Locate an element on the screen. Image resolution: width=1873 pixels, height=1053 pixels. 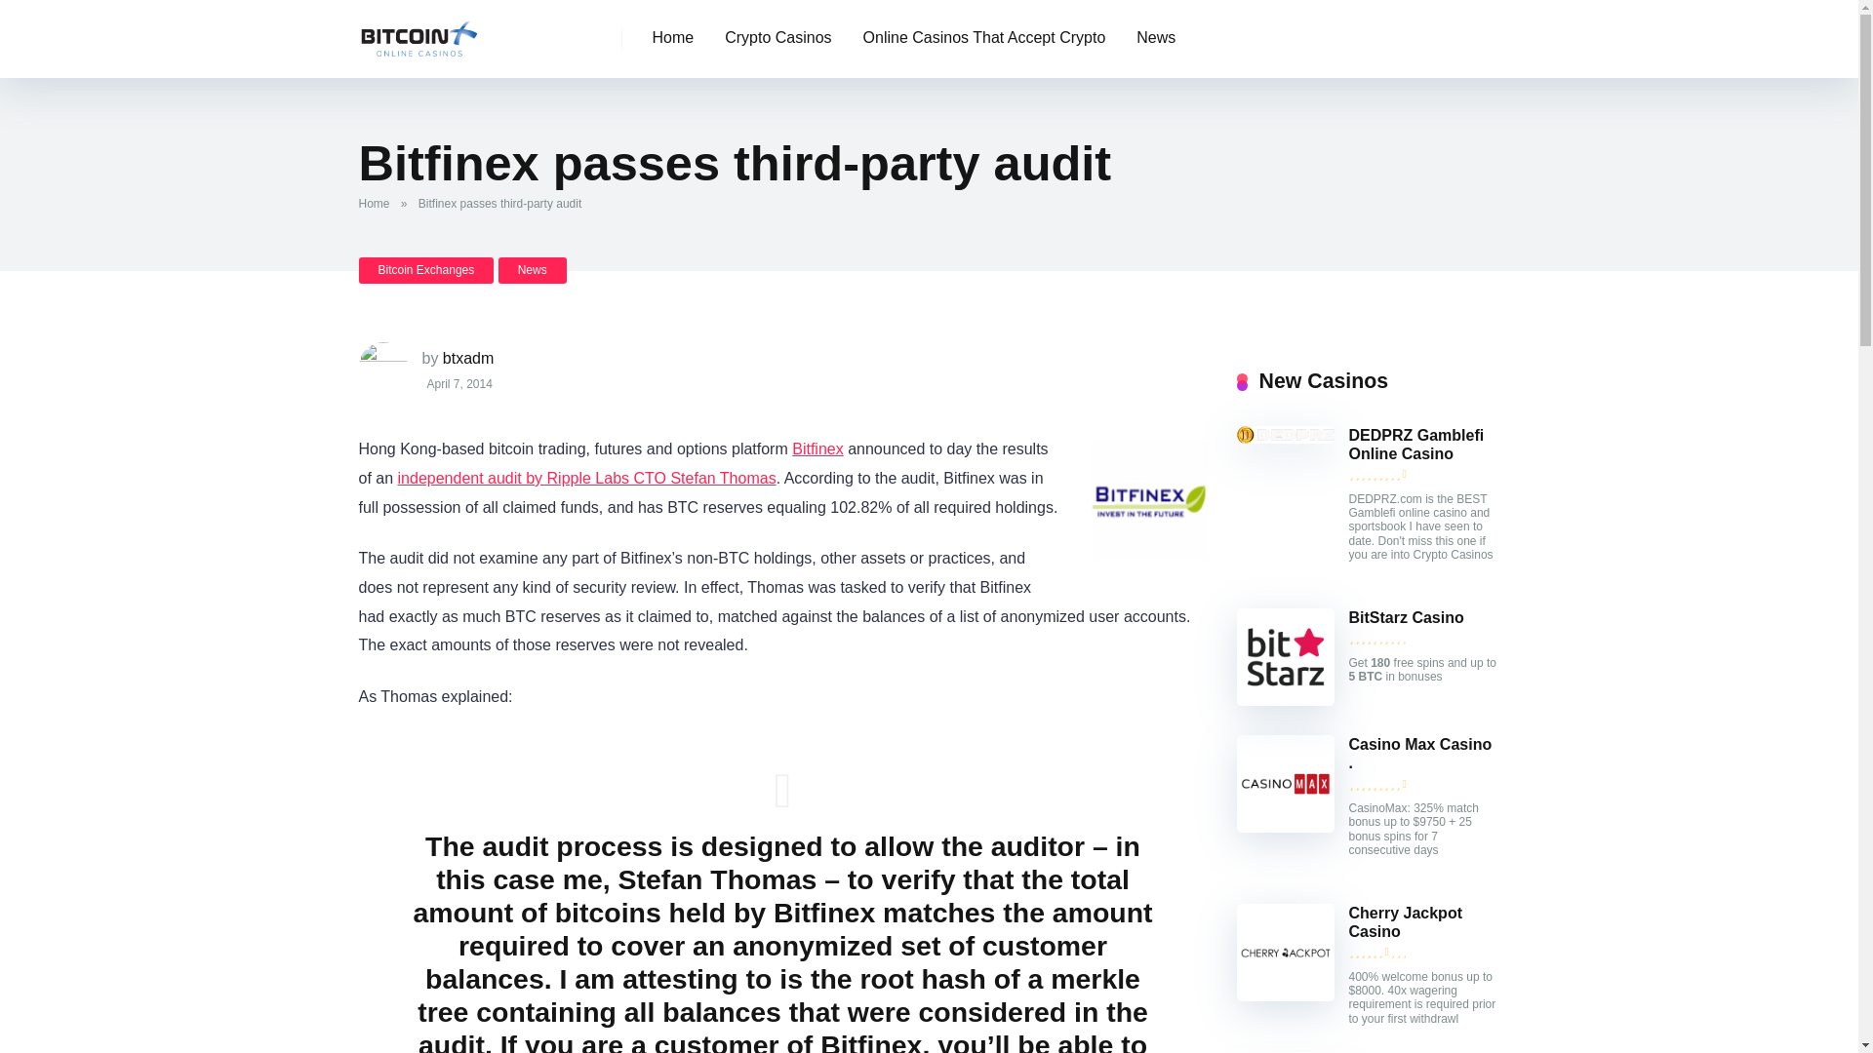
BitStarz Casino is located at coordinates (1405, 618).